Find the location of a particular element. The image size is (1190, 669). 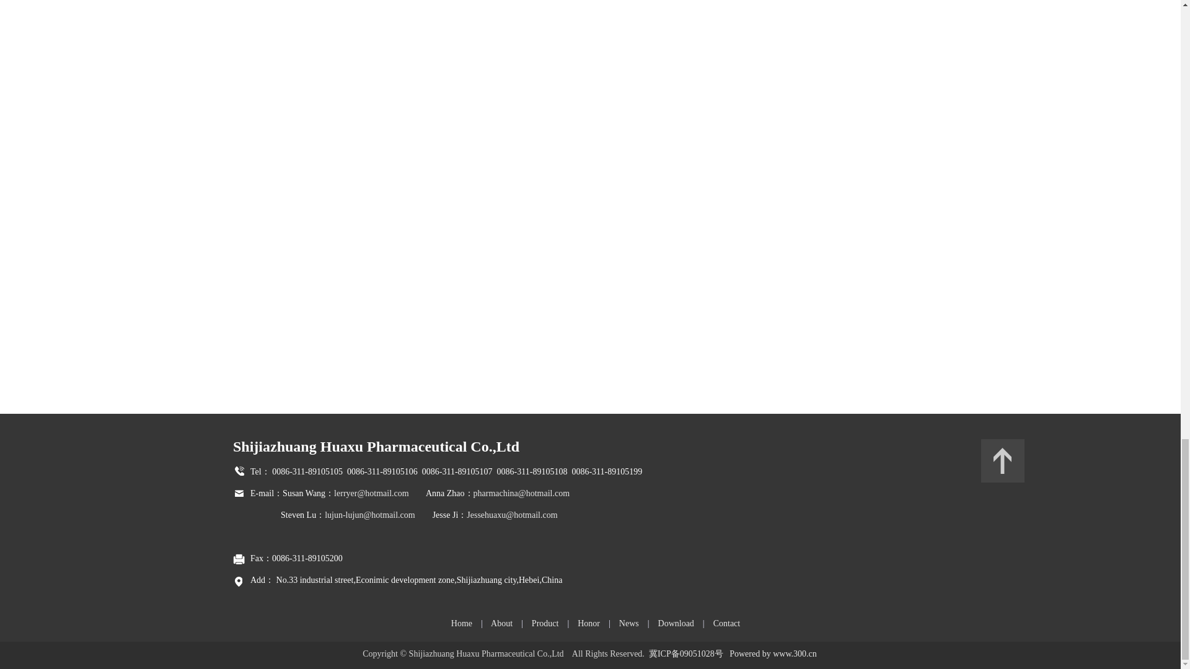

Product is located at coordinates (545, 623).